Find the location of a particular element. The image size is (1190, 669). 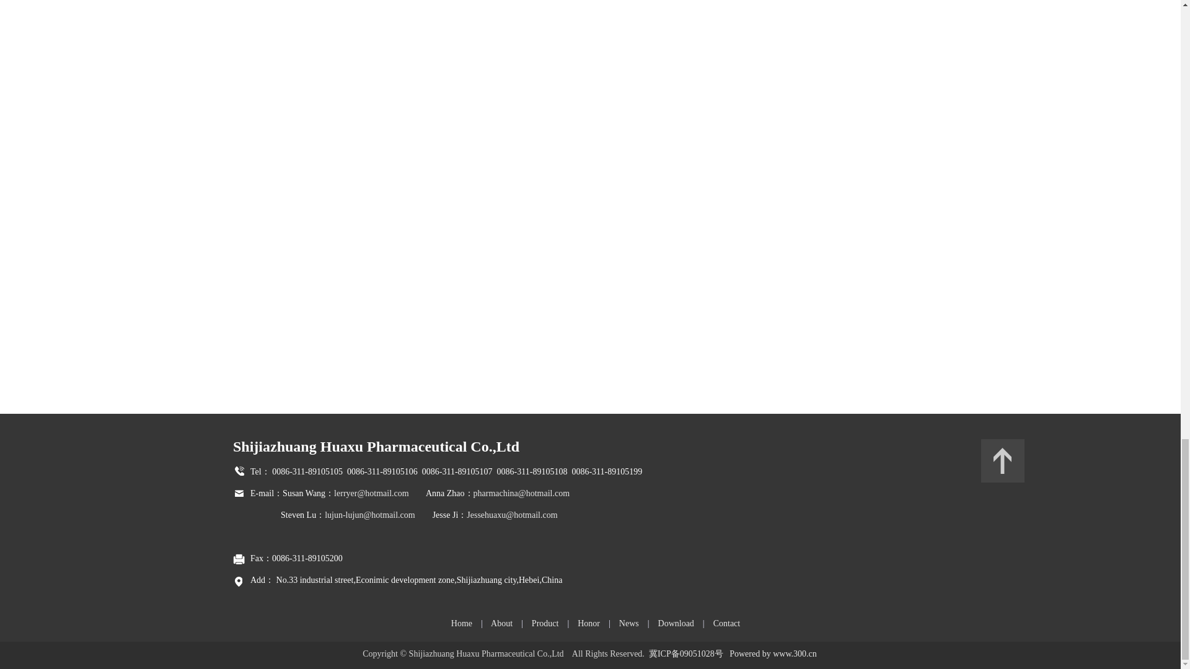

Product is located at coordinates (545, 623).